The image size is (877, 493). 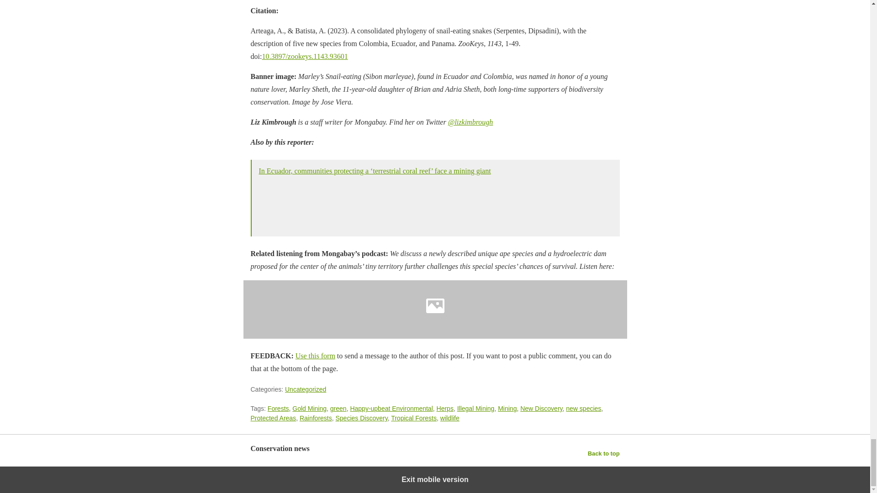 What do you see at coordinates (541, 408) in the screenshot?
I see `New Discovery` at bounding box center [541, 408].